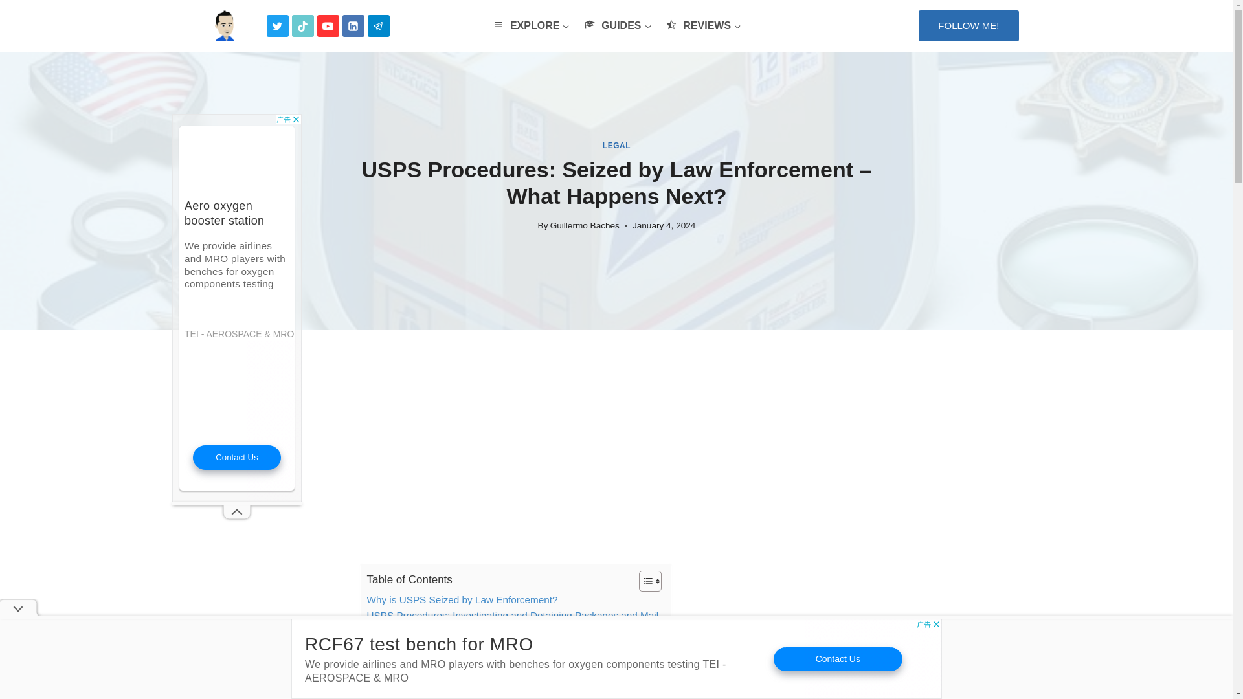  I want to click on USPS Procedures: Indictment and Potential Consequences, so click(497, 632).